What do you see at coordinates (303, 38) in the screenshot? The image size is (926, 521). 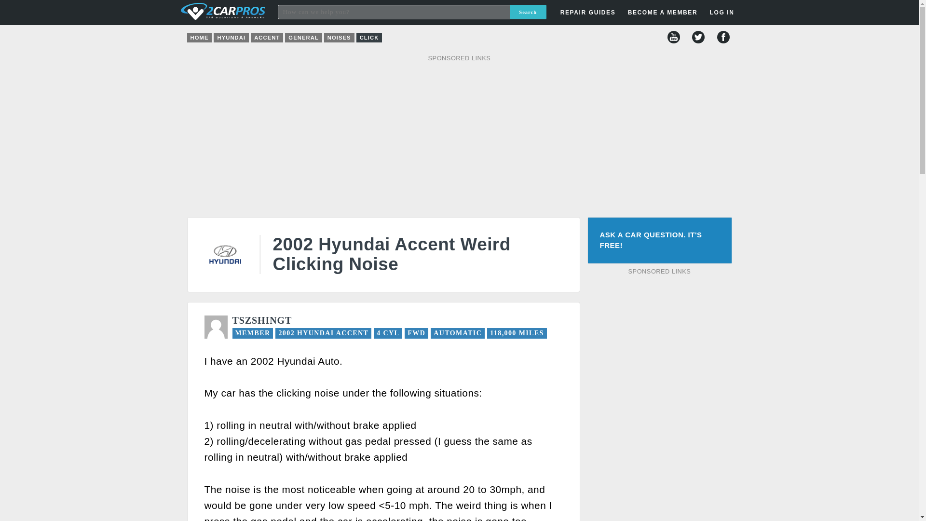 I see `GENERAL` at bounding box center [303, 38].